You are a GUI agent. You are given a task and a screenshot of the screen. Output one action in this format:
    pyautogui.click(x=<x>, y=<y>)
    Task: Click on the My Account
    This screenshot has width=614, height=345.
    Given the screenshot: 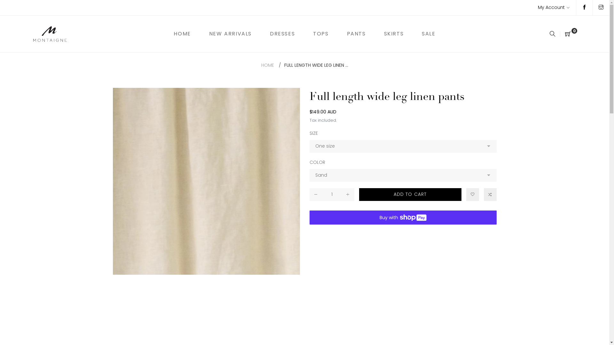 What is the action you would take?
    pyautogui.click(x=554, y=8)
    